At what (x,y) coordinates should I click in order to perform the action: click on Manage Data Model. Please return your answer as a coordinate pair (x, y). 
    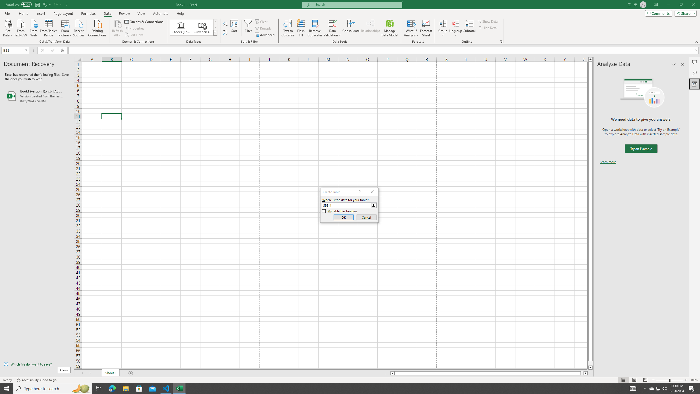
    Looking at the image, I should click on (390, 28).